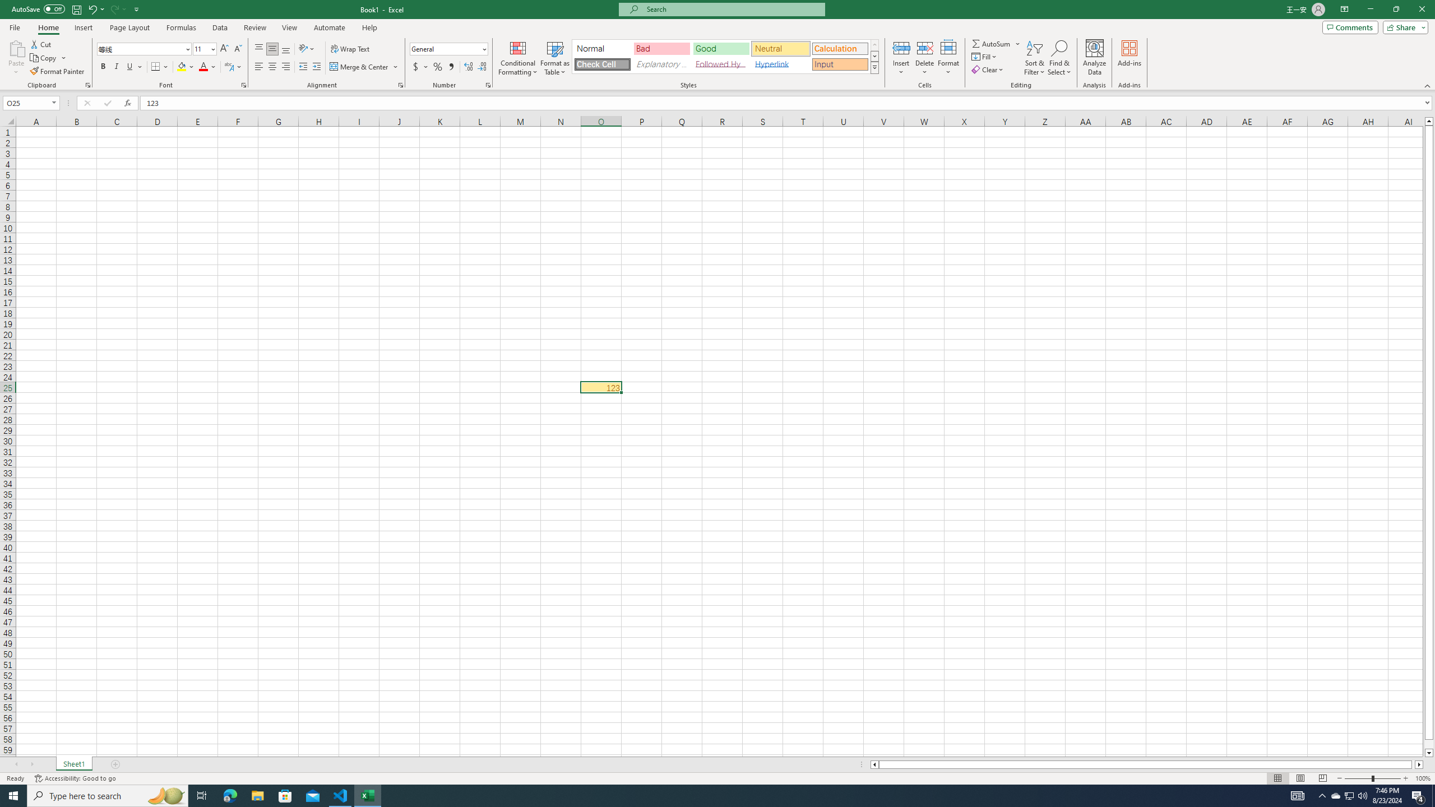  What do you see at coordinates (1428, 85) in the screenshot?
I see `Collapse the Ribbon` at bounding box center [1428, 85].